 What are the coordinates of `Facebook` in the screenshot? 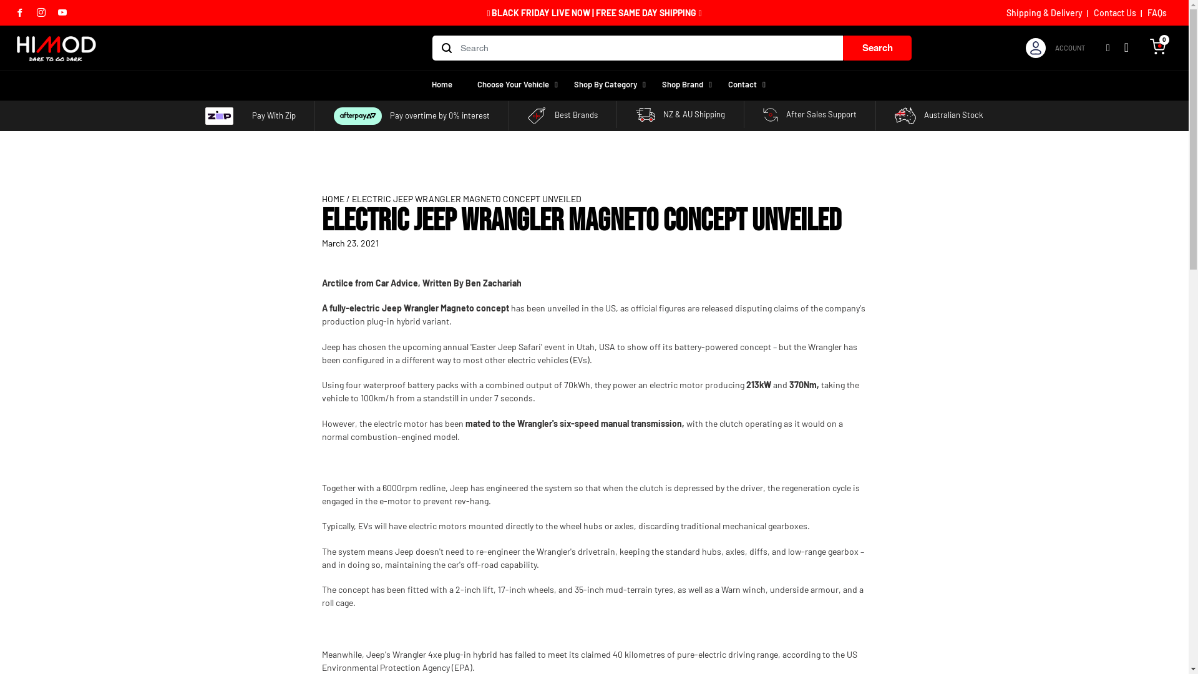 It's located at (20, 12).